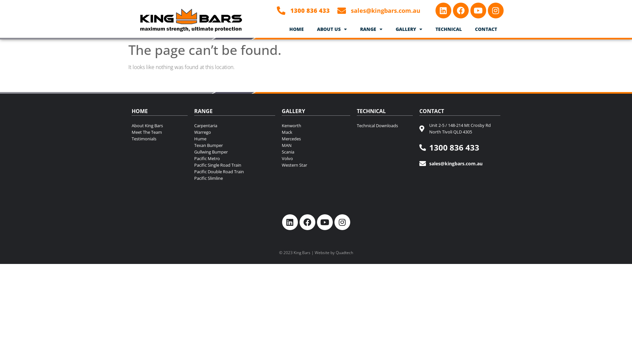 The image size is (632, 355). Describe the element at coordinates (316, 145) in the screenshot. I see `MAN` at that location.